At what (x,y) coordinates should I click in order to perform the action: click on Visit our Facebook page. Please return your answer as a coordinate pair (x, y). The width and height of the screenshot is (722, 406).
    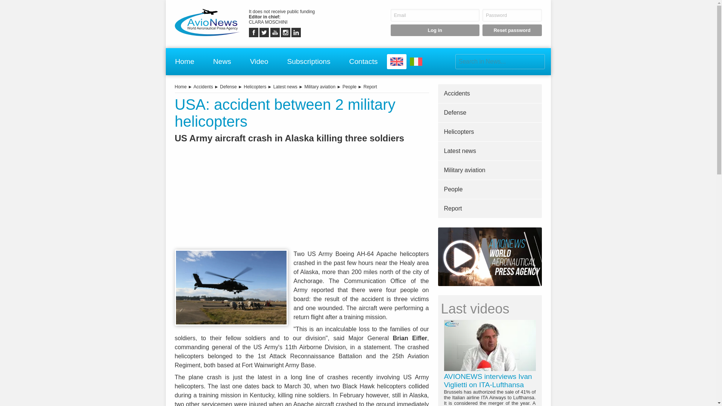
    Looking at the image, I should click on (253, 32).